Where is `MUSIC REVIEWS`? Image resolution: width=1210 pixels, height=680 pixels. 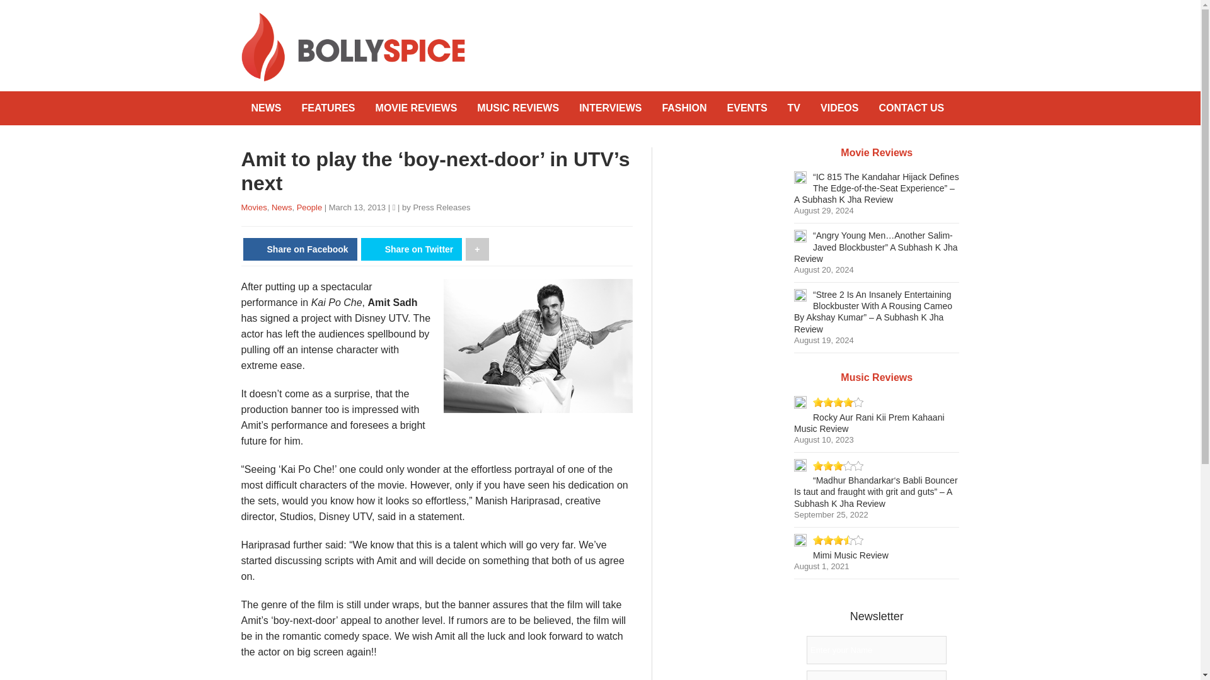
MUSIC REVIEWS is located at coordinates (518, 108).